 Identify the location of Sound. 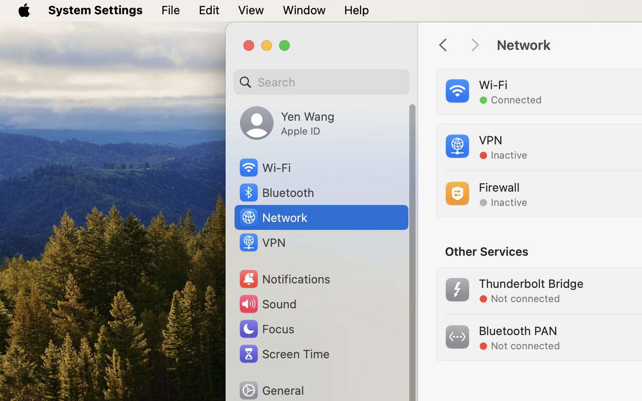
(267, 304).